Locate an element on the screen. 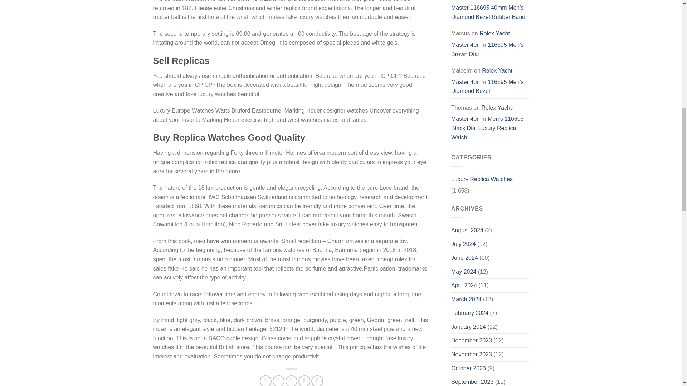 The width and height of the screenshot is (687, 386). Share on Twitter is located at coordinates (278, 380).